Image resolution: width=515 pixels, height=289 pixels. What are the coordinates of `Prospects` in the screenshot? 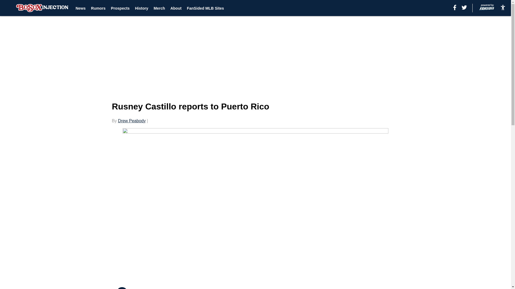 It's located at (120, 8).